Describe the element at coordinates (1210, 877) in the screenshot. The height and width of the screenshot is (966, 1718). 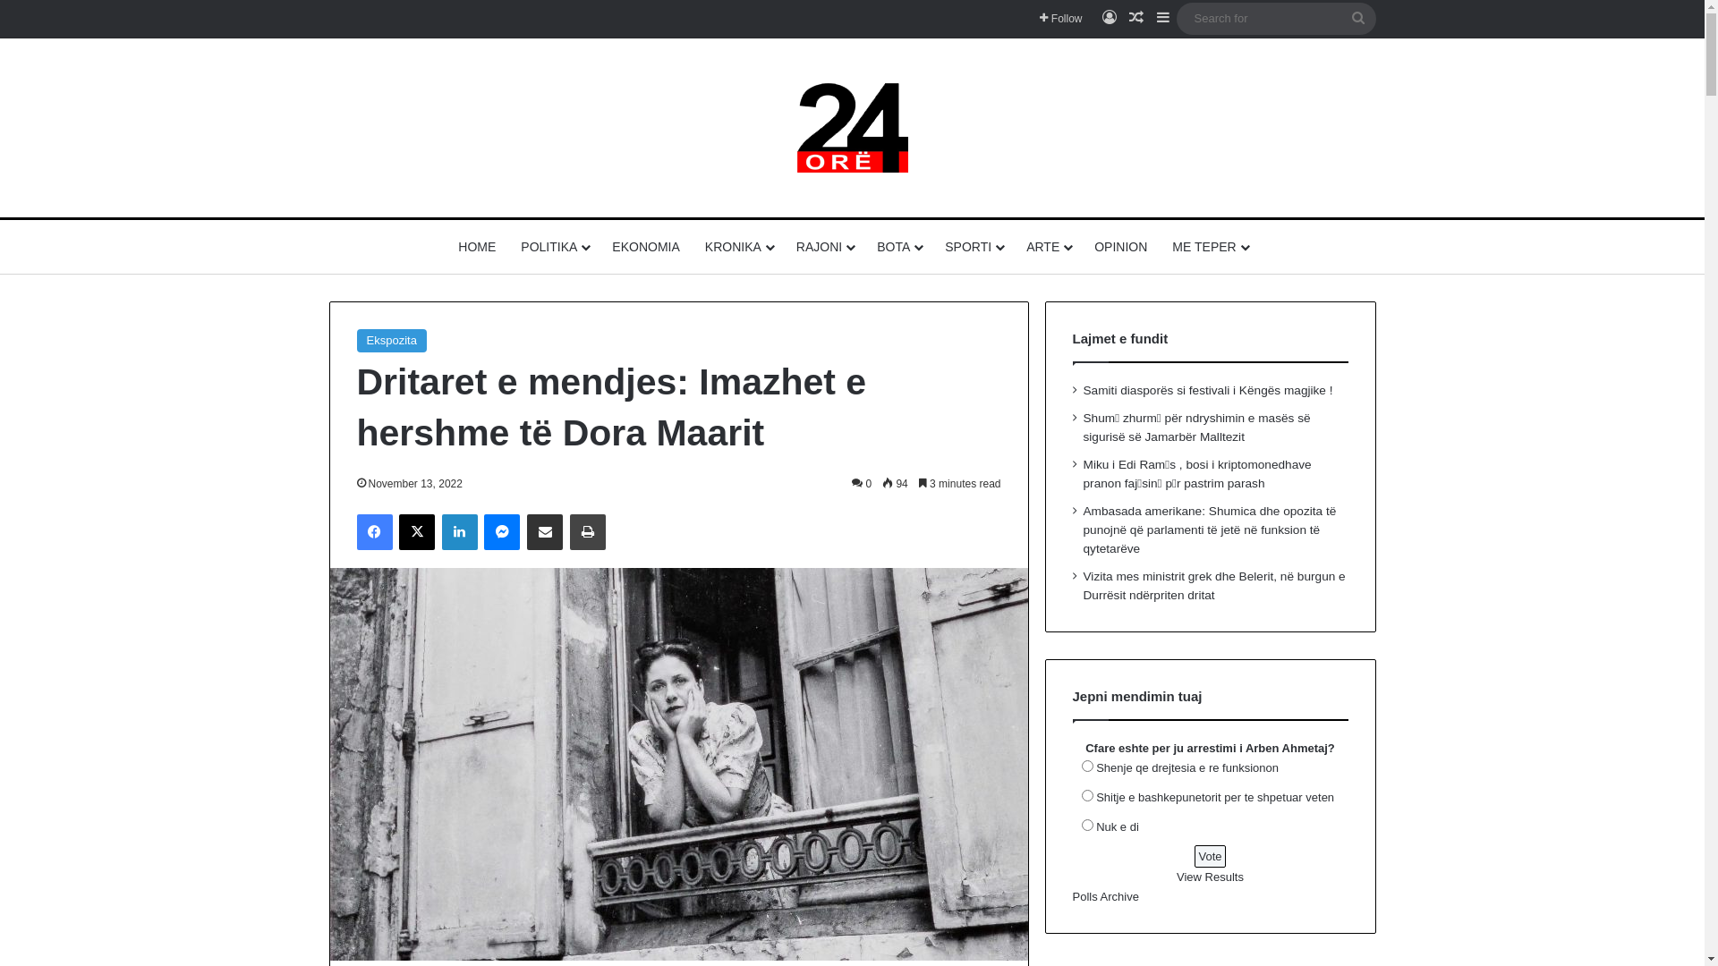
I see `View Results` at that location.